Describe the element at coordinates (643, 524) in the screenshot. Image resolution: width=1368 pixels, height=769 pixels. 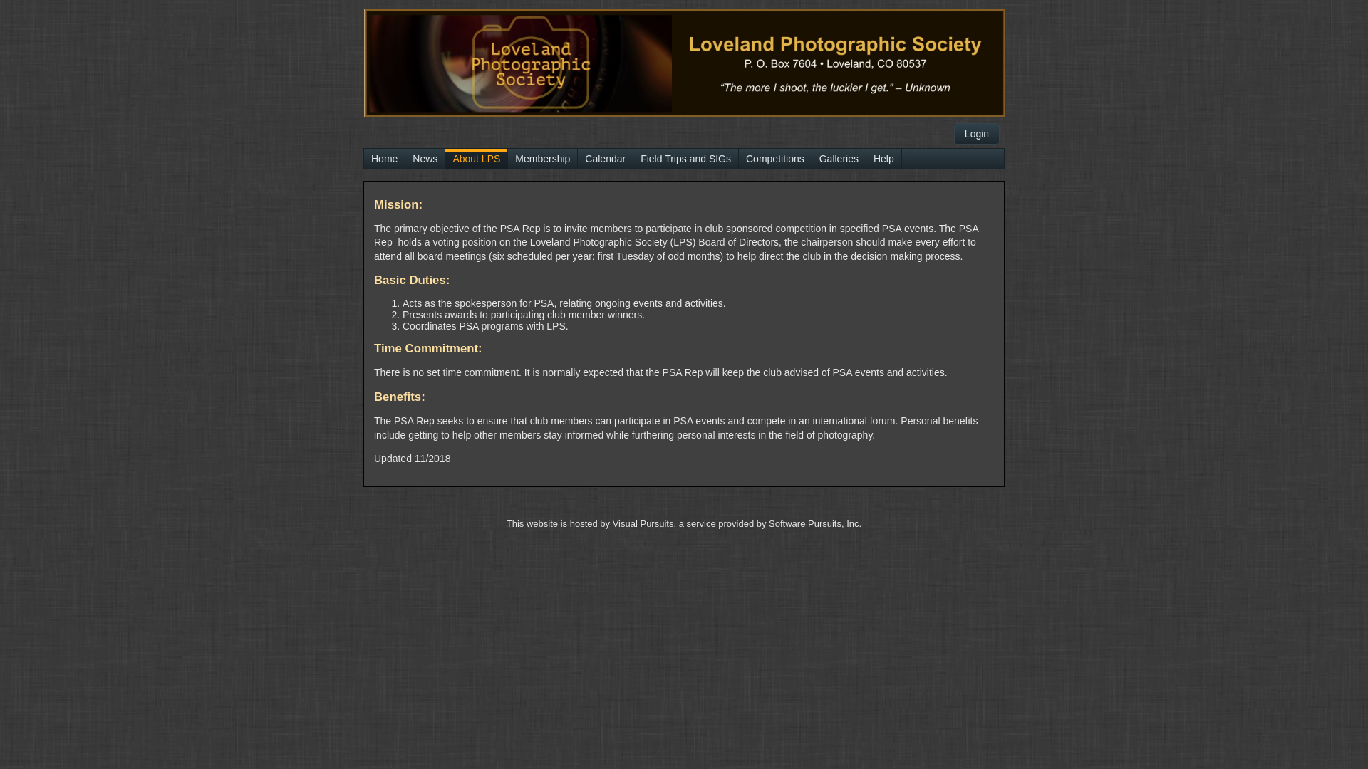
I see `Visual Pursuits` at that location.